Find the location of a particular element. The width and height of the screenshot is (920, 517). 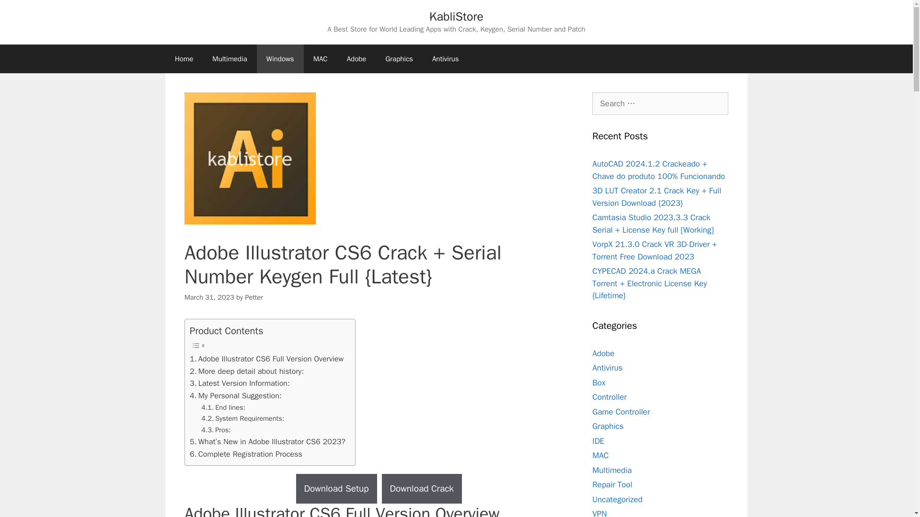

Graphics is located at coordinates (399, 58).